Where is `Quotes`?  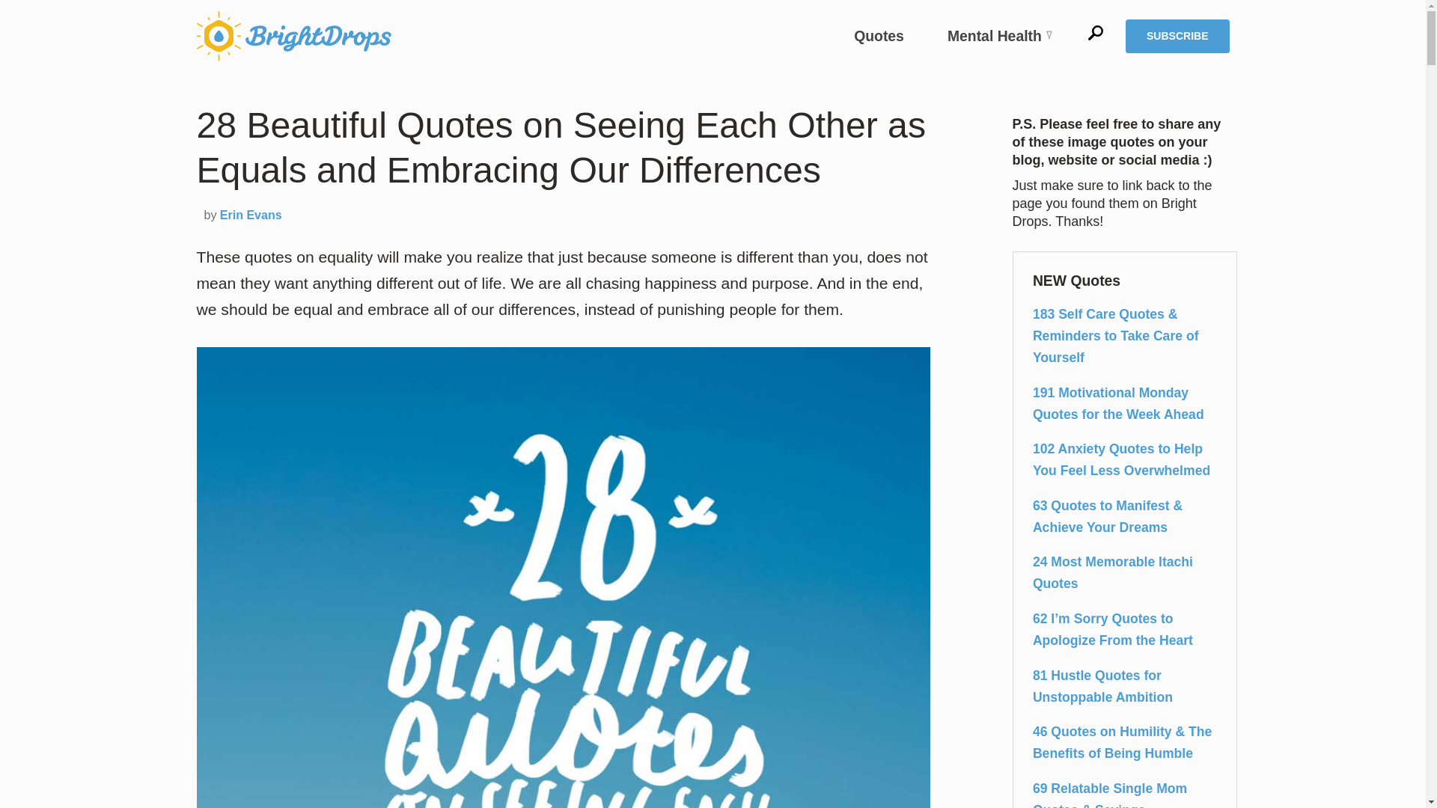
Quotes is located at coordinates (879, 36).